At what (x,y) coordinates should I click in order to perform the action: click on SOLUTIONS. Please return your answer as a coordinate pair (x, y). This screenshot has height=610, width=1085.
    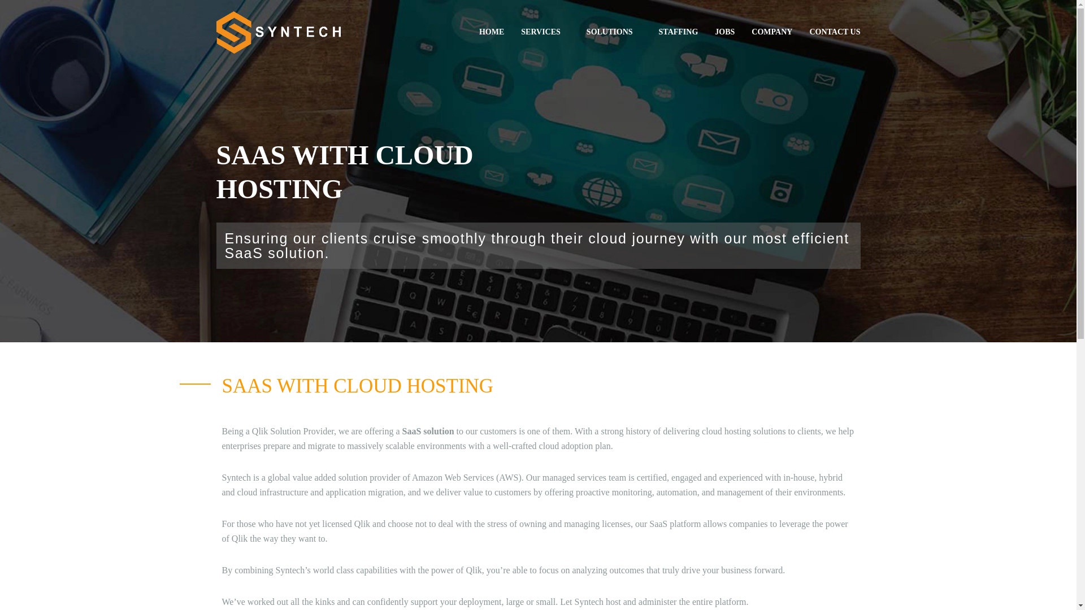
    Looking at the image, I should click on (614, 32).